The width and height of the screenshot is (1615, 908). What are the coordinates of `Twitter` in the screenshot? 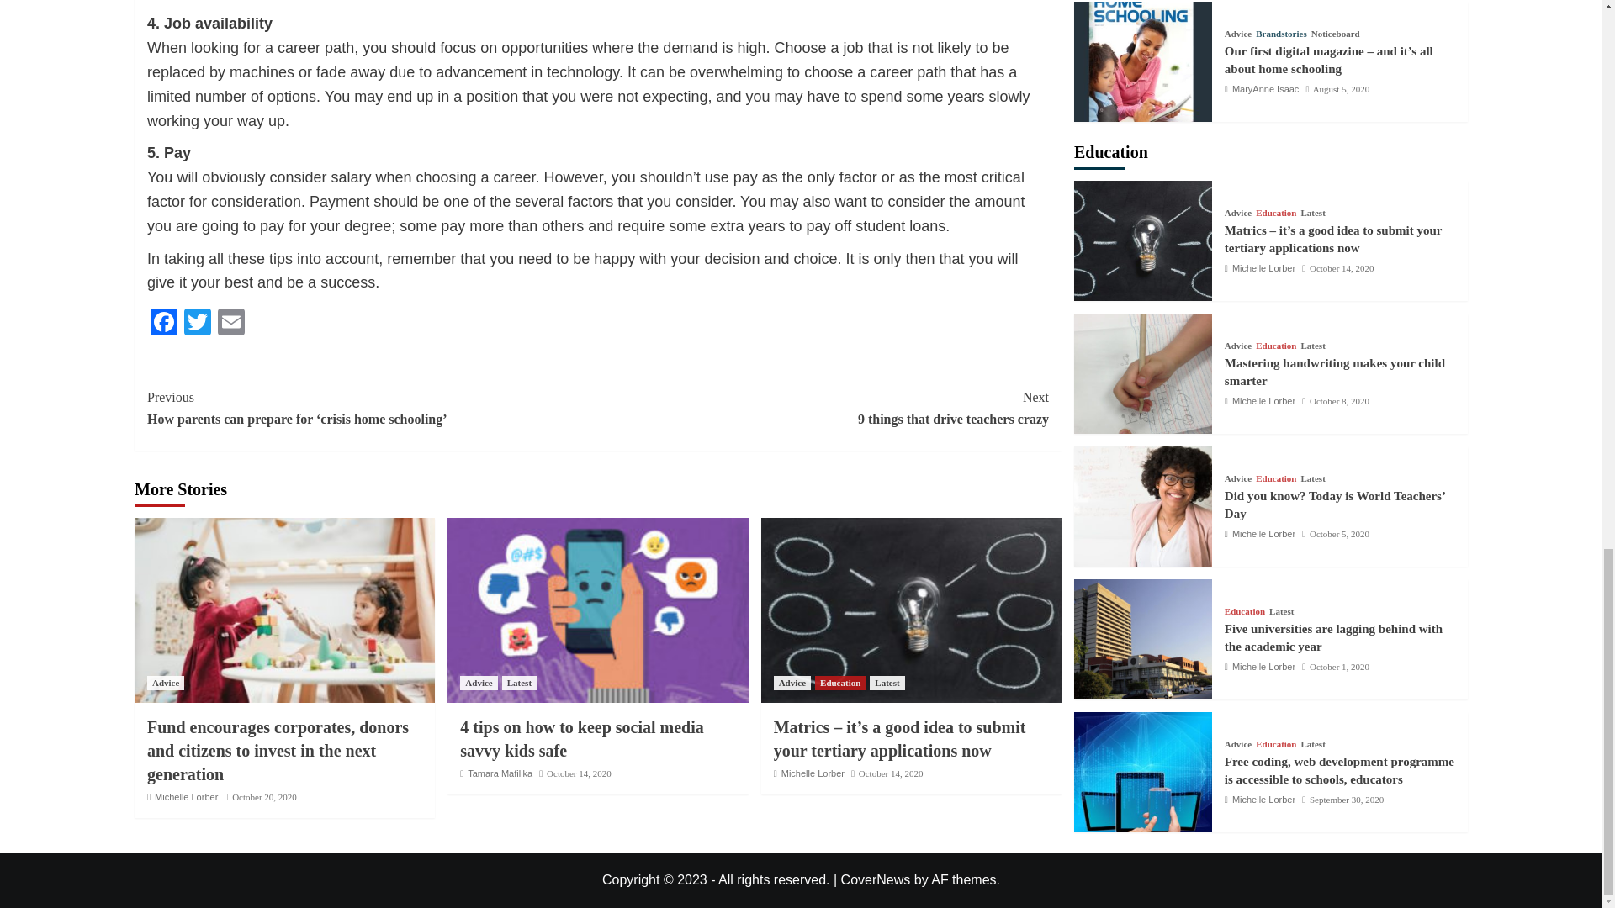 It's located at (198, 324).